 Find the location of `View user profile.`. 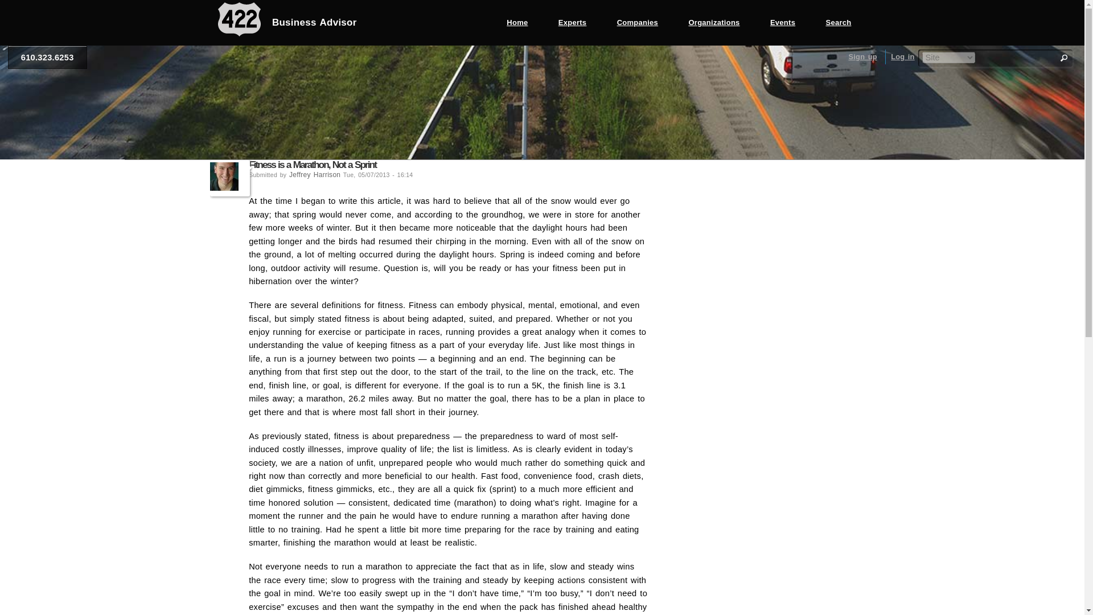

View user profile. is located at coordinates (314, 175).